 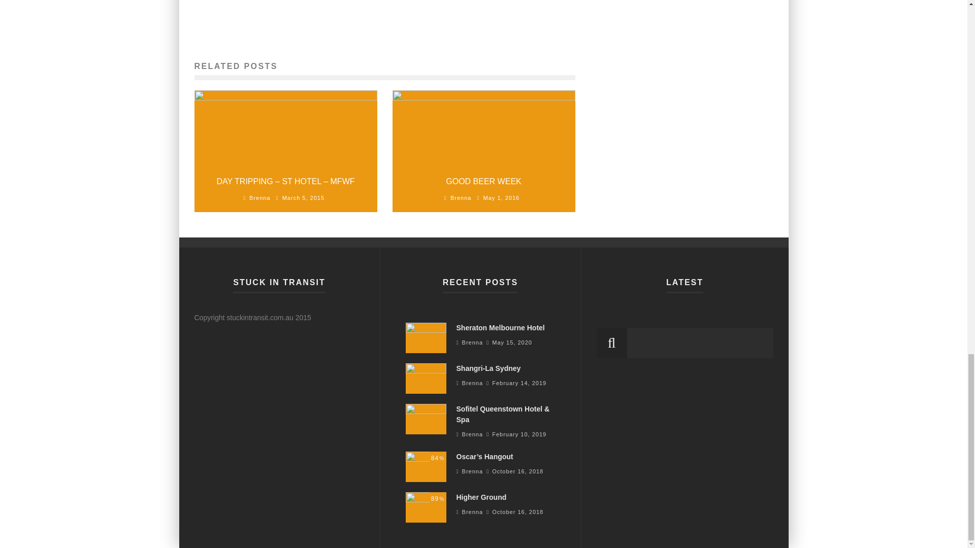 I want to click on Brenna, so click(x=259, y=198).